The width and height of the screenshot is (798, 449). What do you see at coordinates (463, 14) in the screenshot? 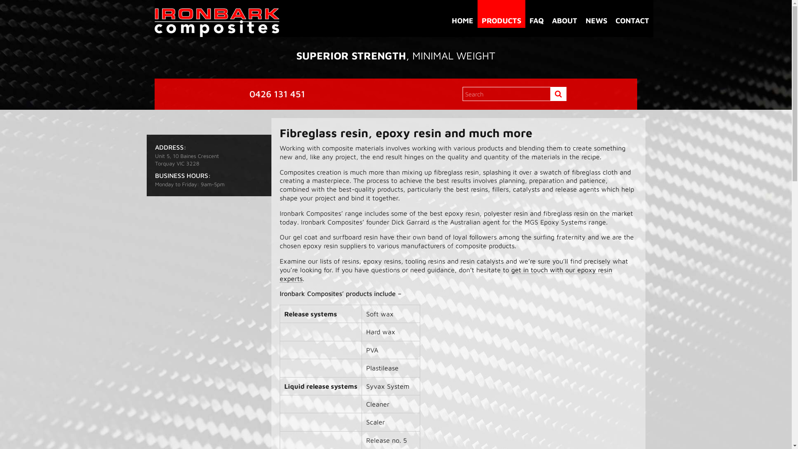
I see `HOME` at bounding box center [463, 14].